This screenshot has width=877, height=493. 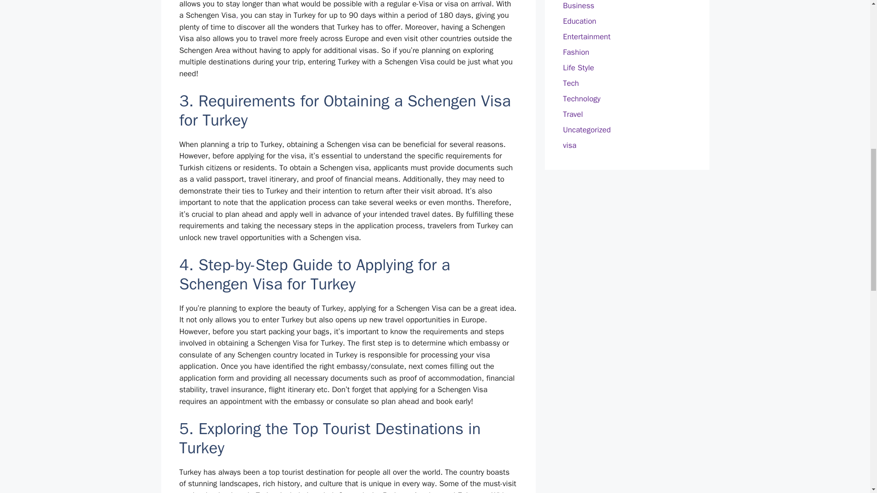 I want to click on Entertainment, so click(x=586, y=37).